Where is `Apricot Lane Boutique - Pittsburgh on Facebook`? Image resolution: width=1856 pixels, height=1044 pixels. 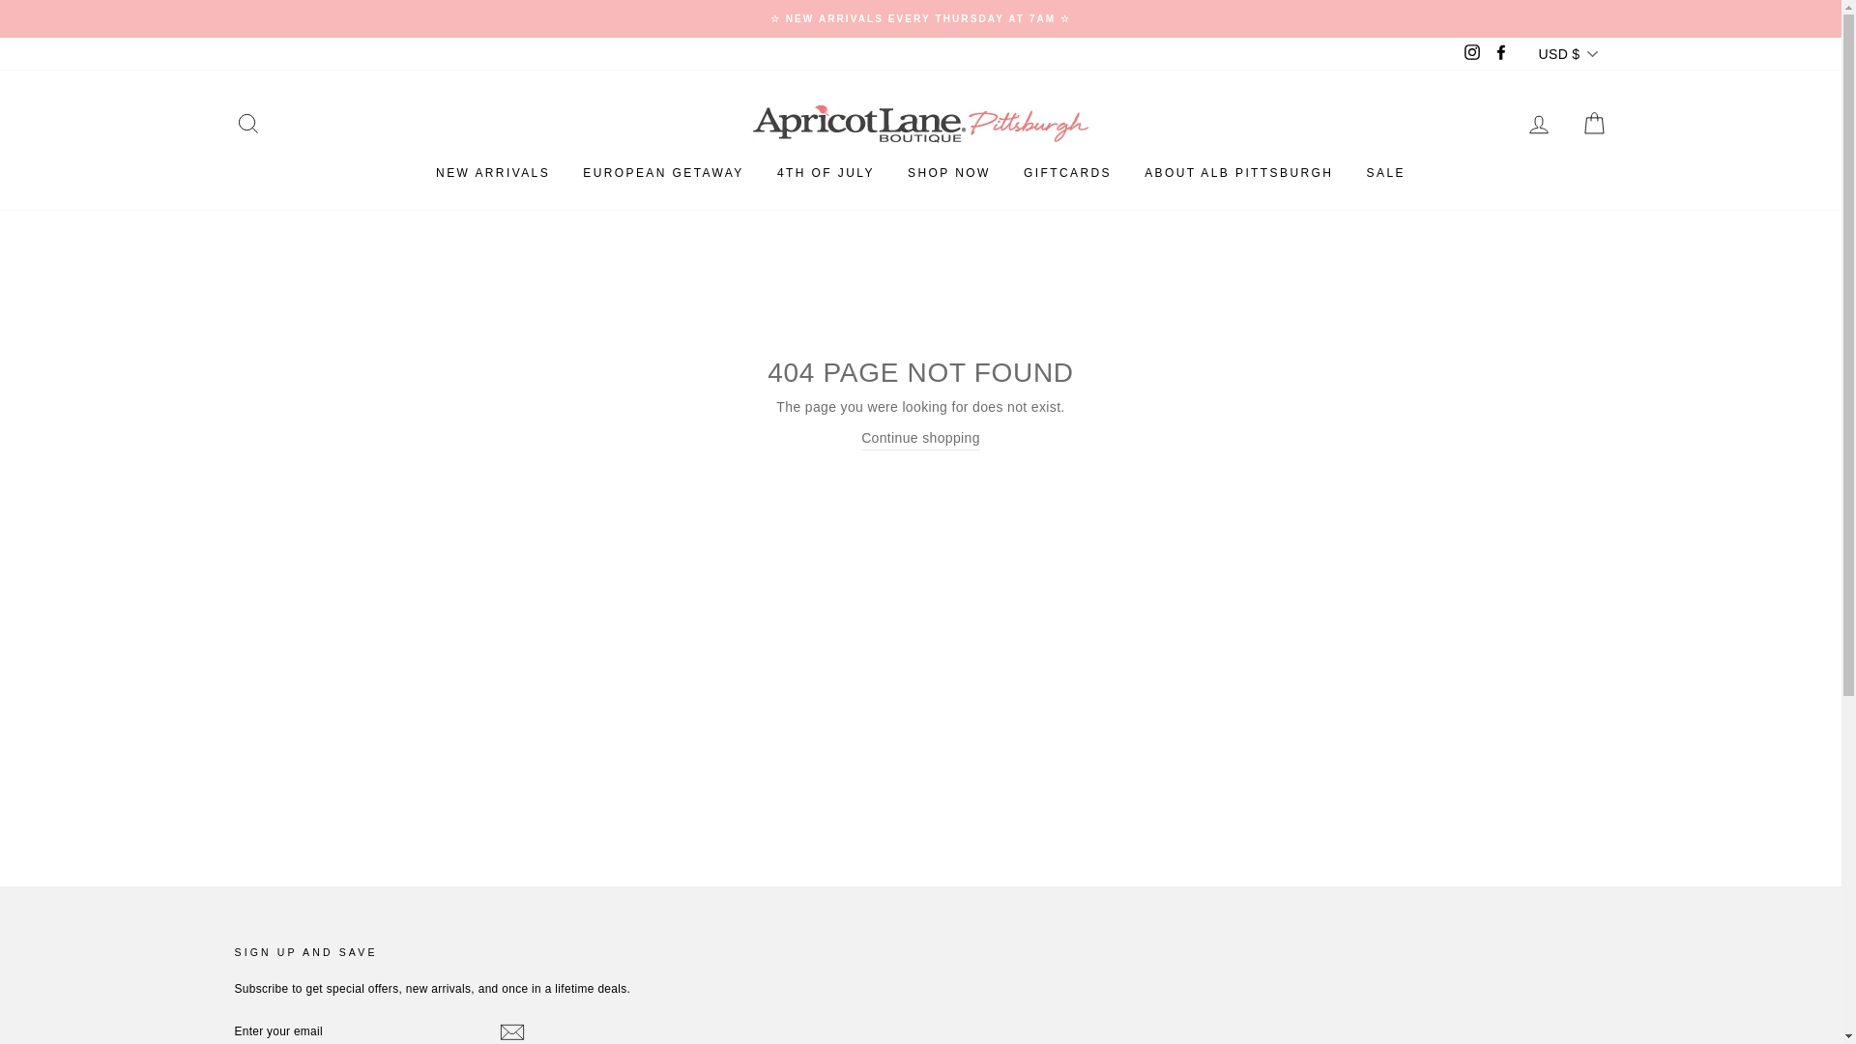 Apricot Lane Boutique - Pittsburgh on Facebook is located at coordinates (1500, 54).